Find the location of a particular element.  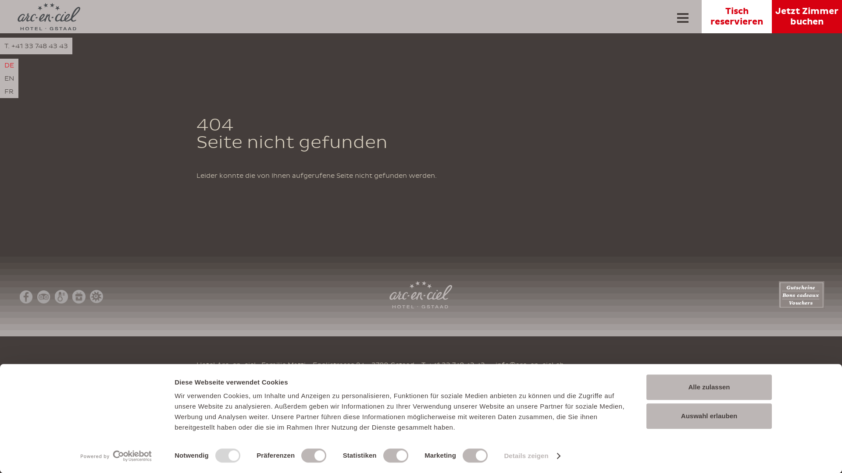

Details zeigen is located at coordinates (532, 456).